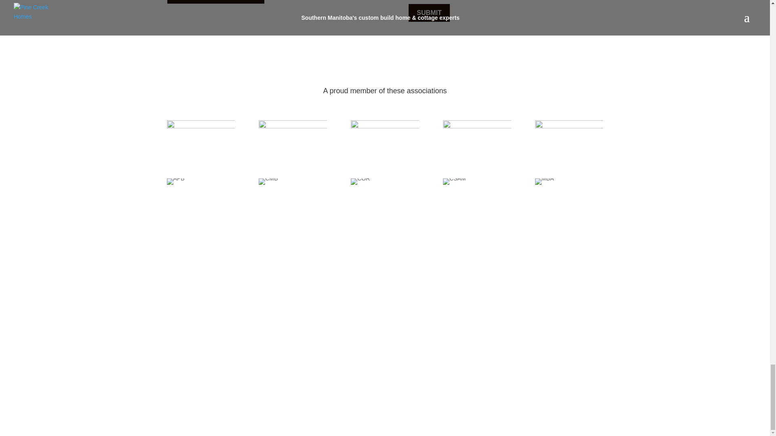 This screenshot has width=776, height=436. What do you see at coordinates (175, 181) in the screenshot?
I see `APB` at bounding box center [175, 181].